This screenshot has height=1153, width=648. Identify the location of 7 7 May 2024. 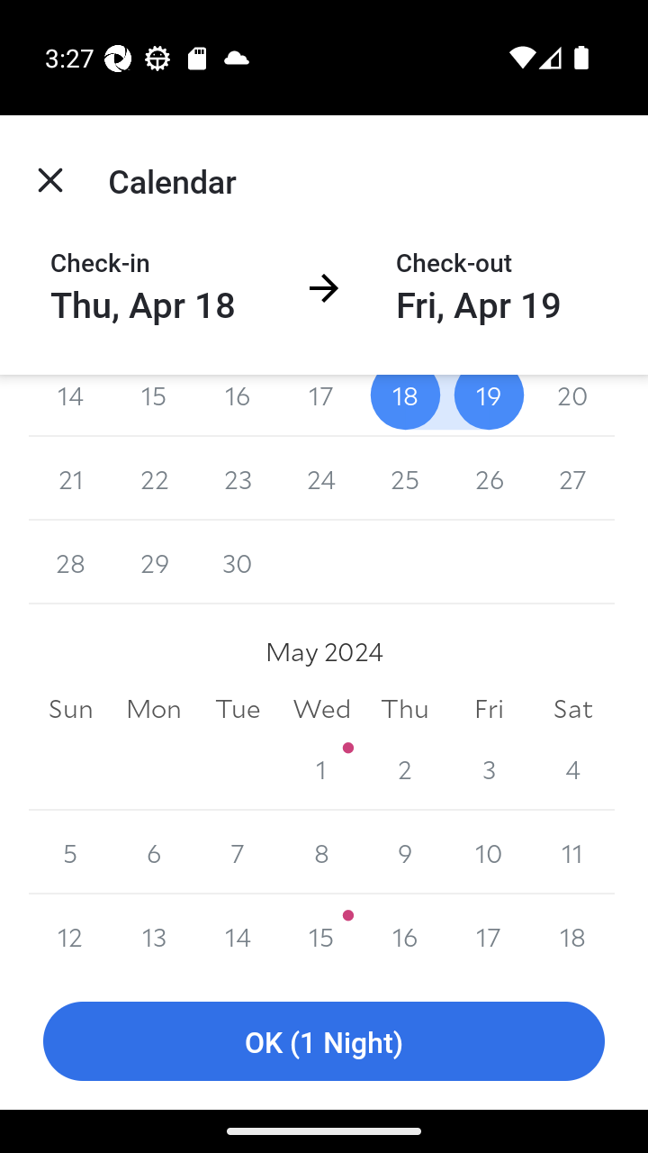
(238, 852).